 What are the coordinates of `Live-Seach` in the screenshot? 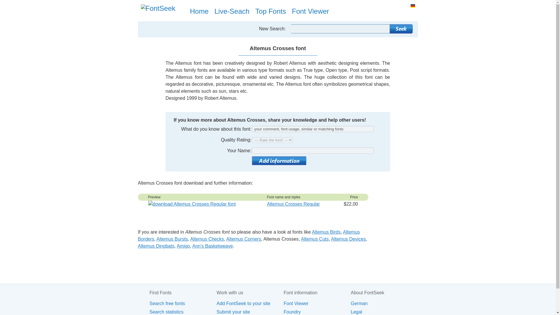 It's located at (235, 10).